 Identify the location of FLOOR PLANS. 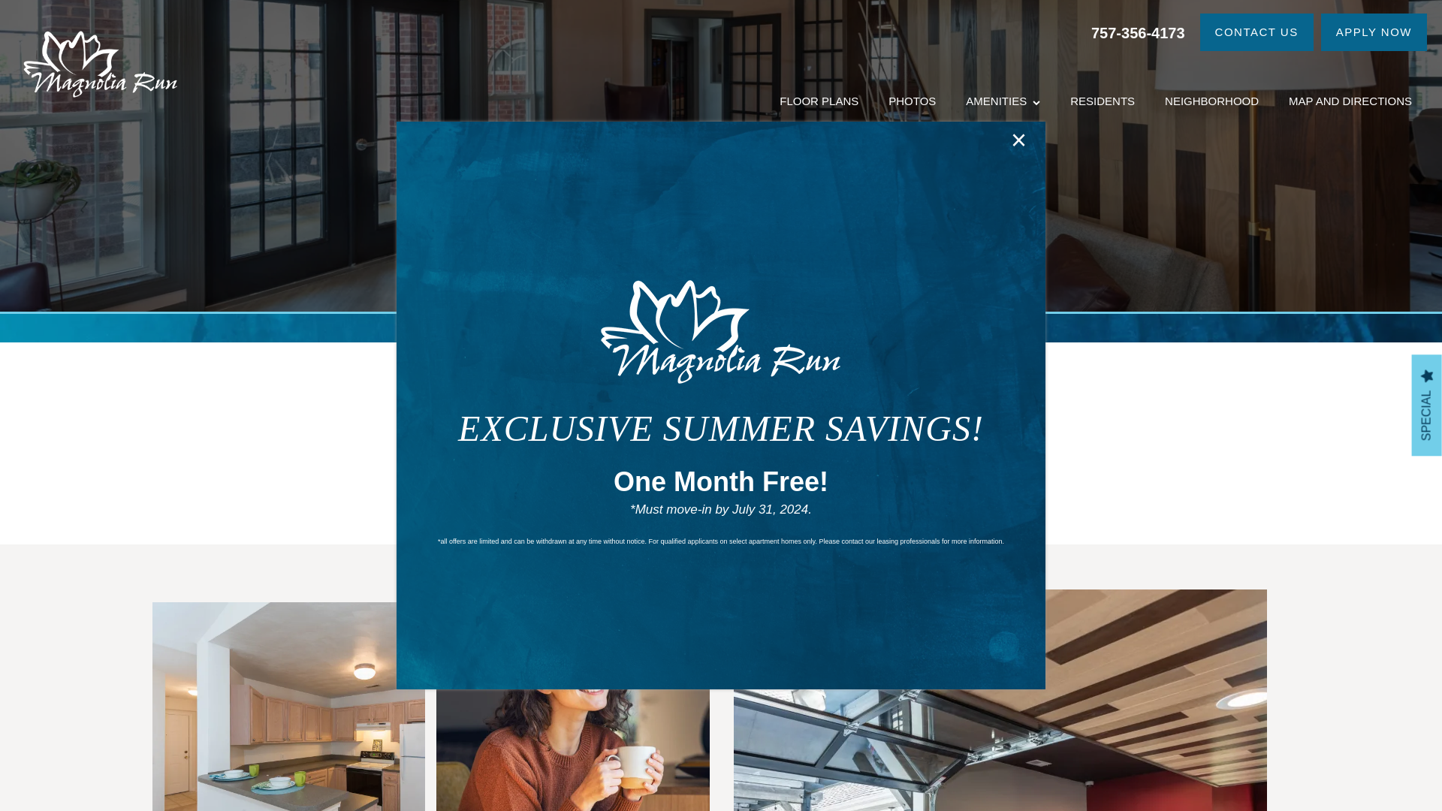
(819, 101).